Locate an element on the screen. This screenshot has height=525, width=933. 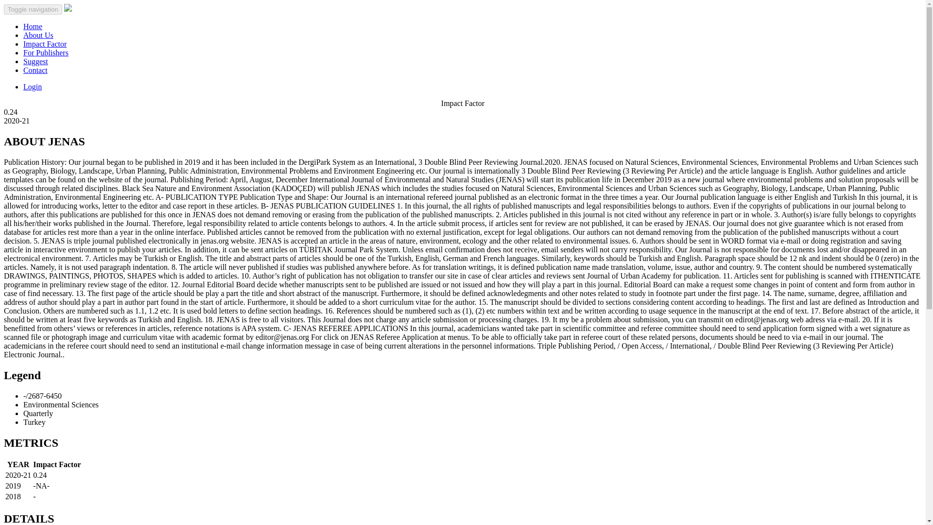
Impact Factor is located at coordinates (45, 44).